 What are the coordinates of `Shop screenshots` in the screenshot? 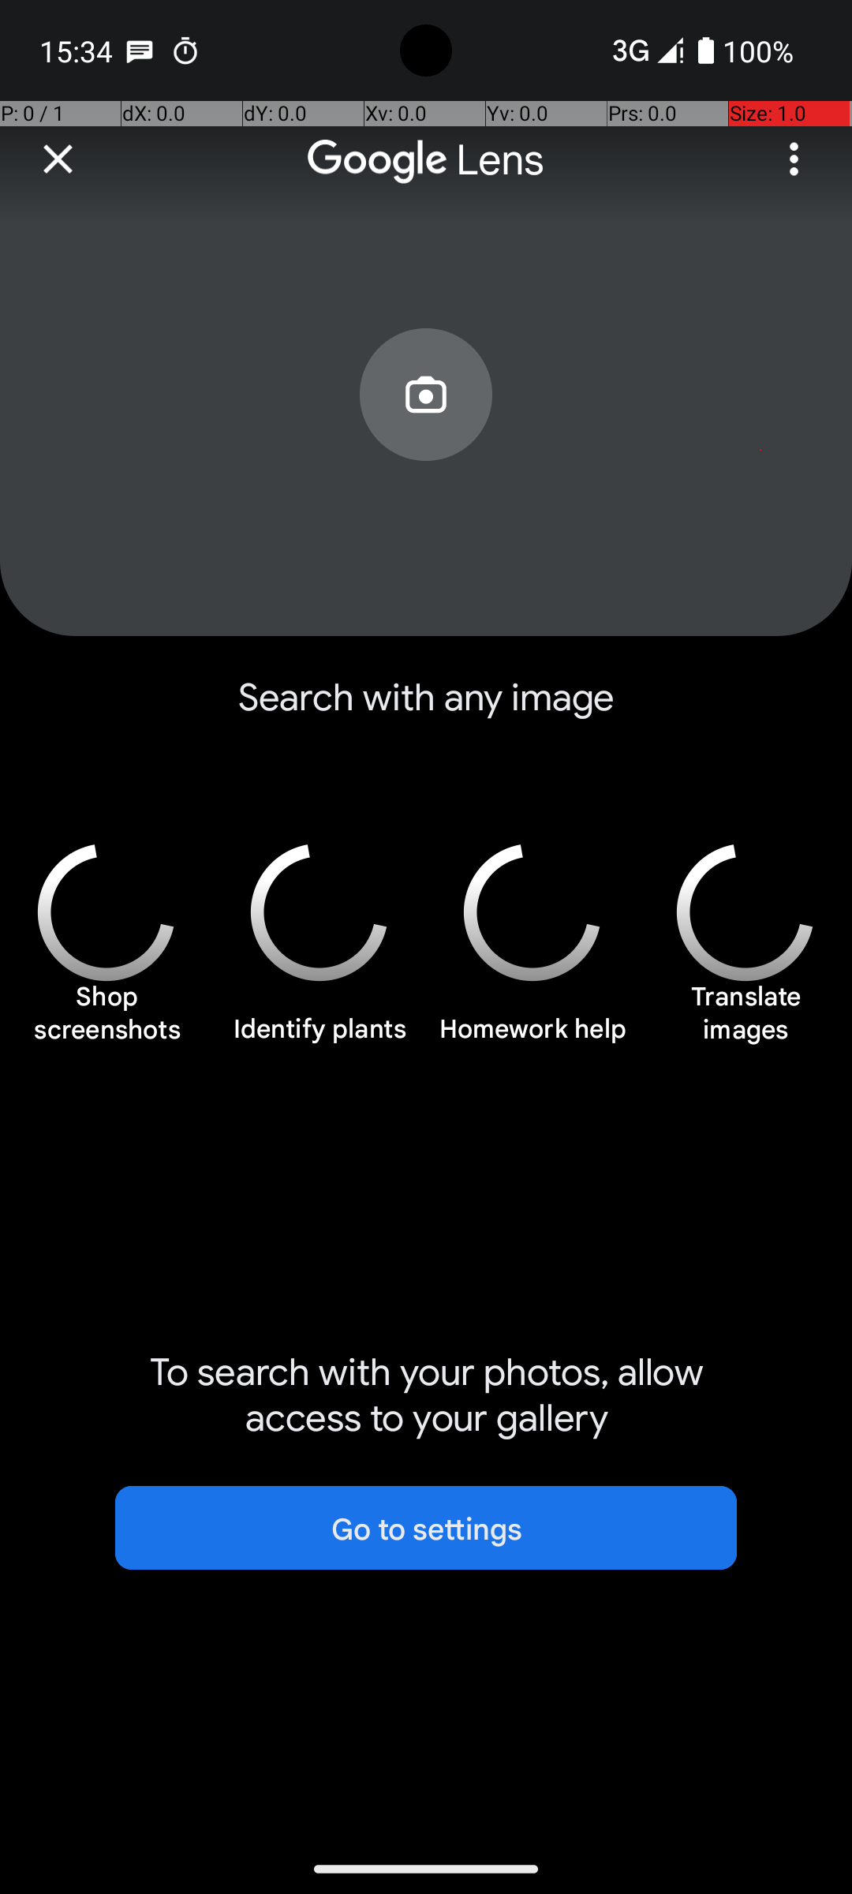 It's located at (106, 1021).